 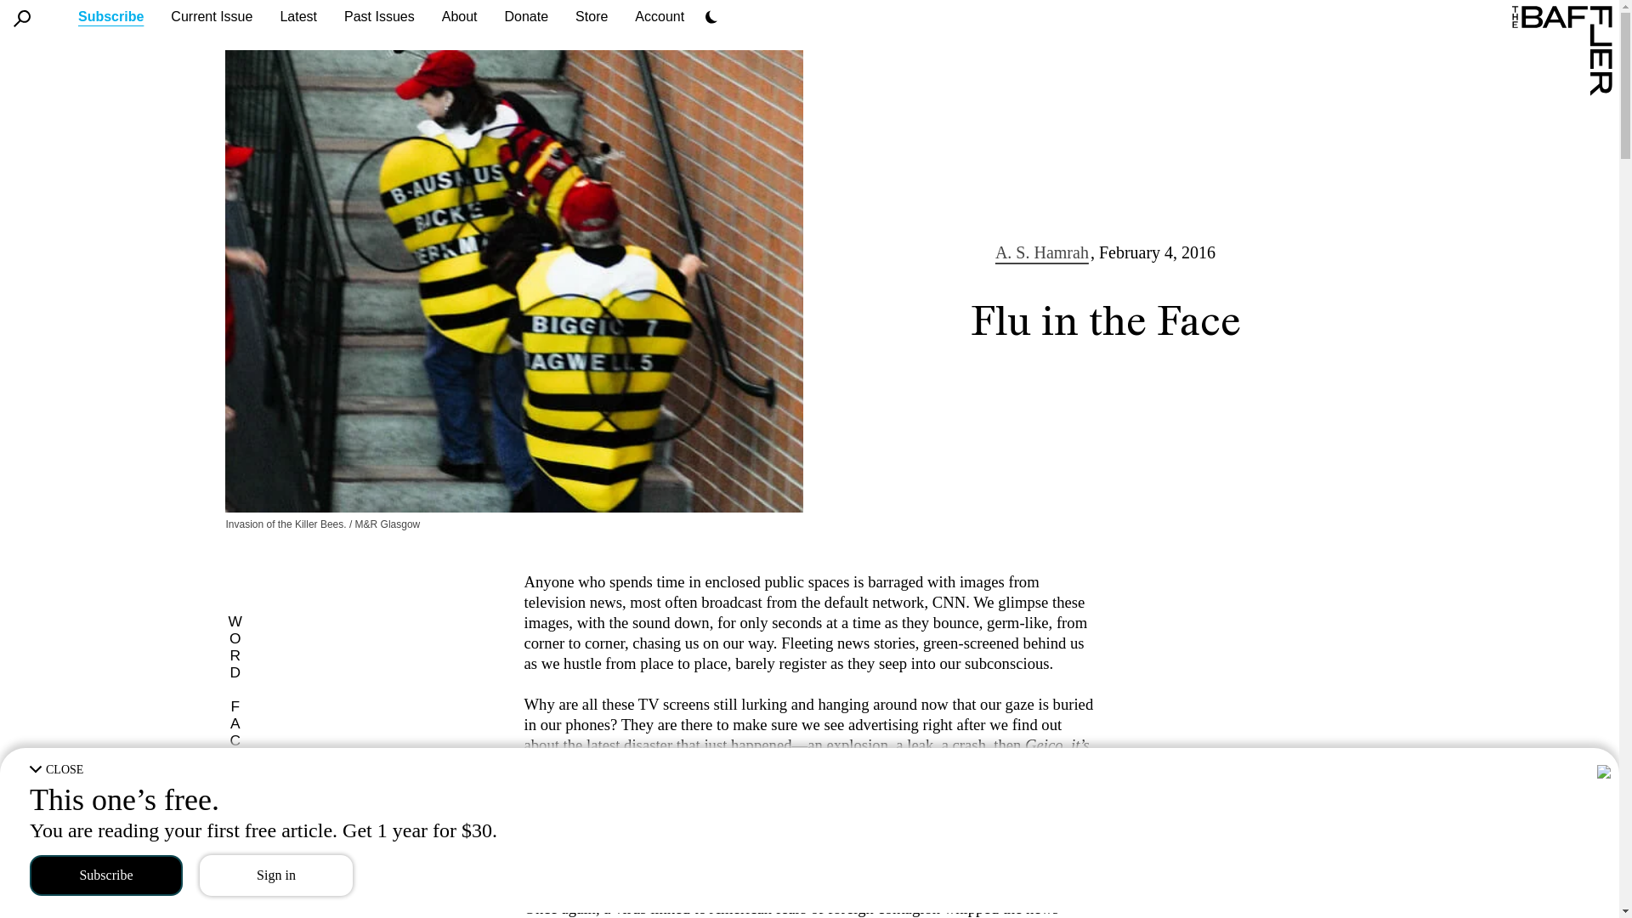 I want to click on Current Issue, so click(x=212, y=16).